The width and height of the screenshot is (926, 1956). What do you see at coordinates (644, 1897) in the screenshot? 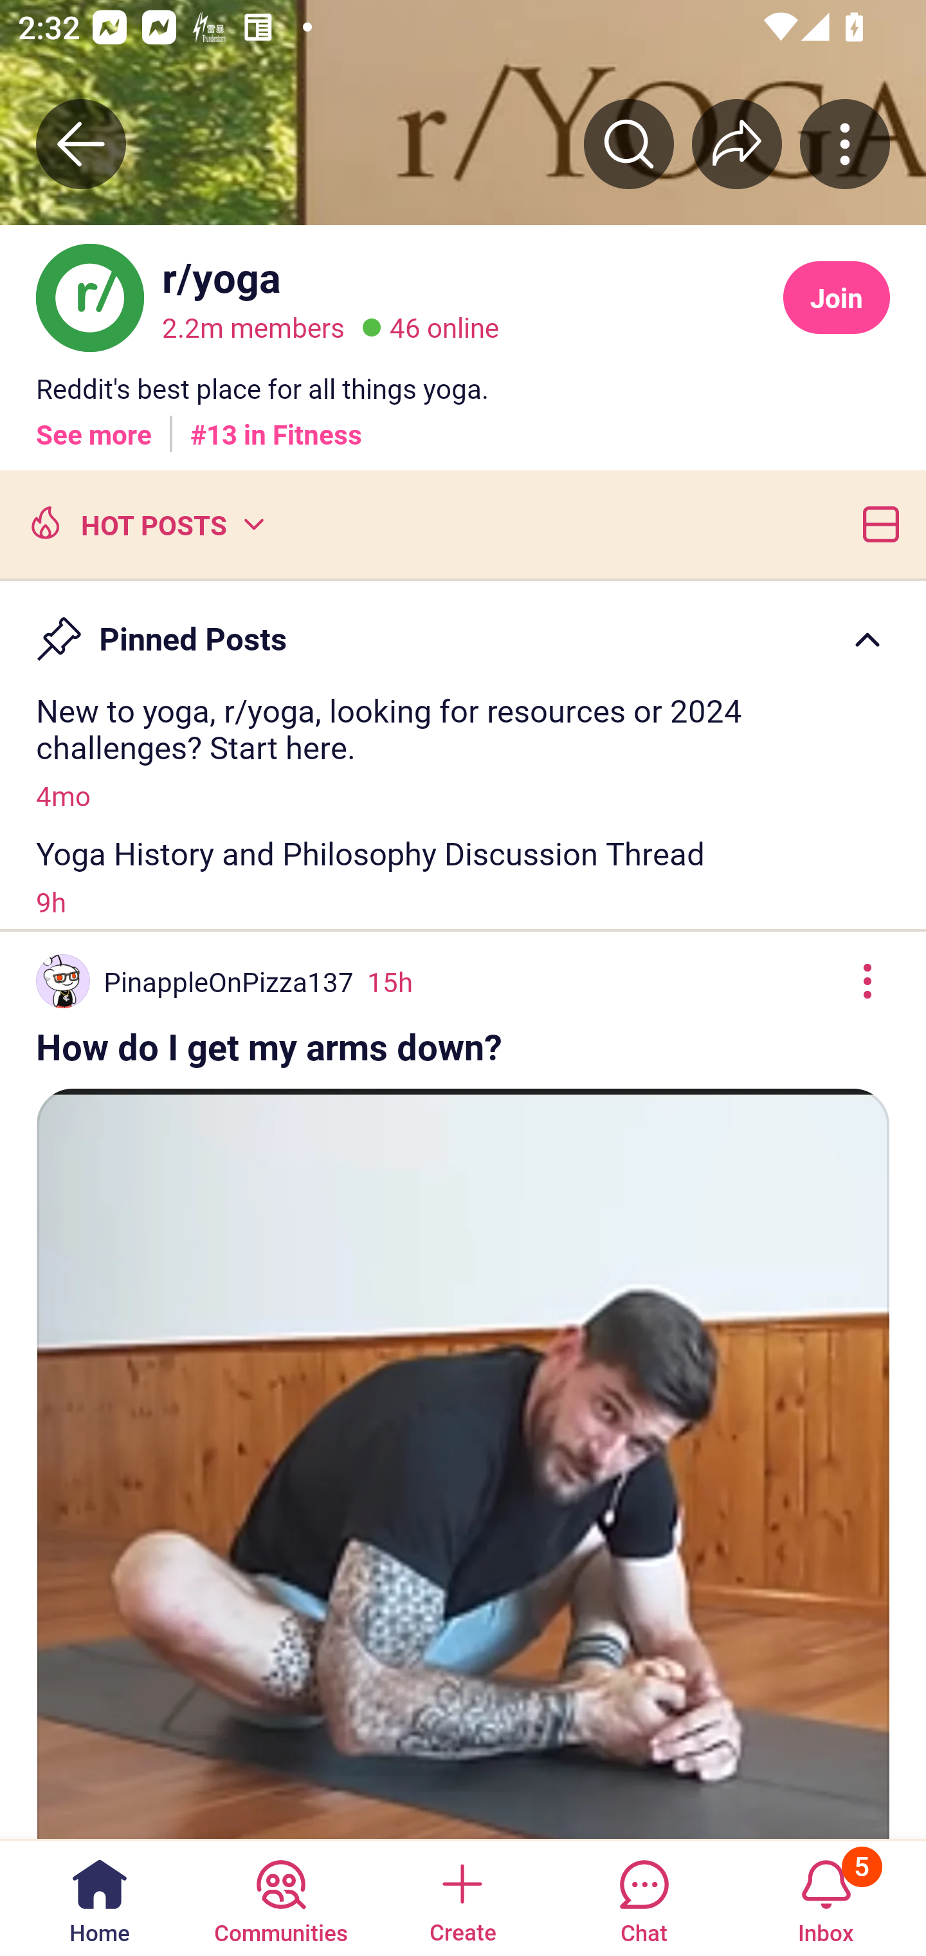
I see `Chat` at bounding box center [644, 1897].